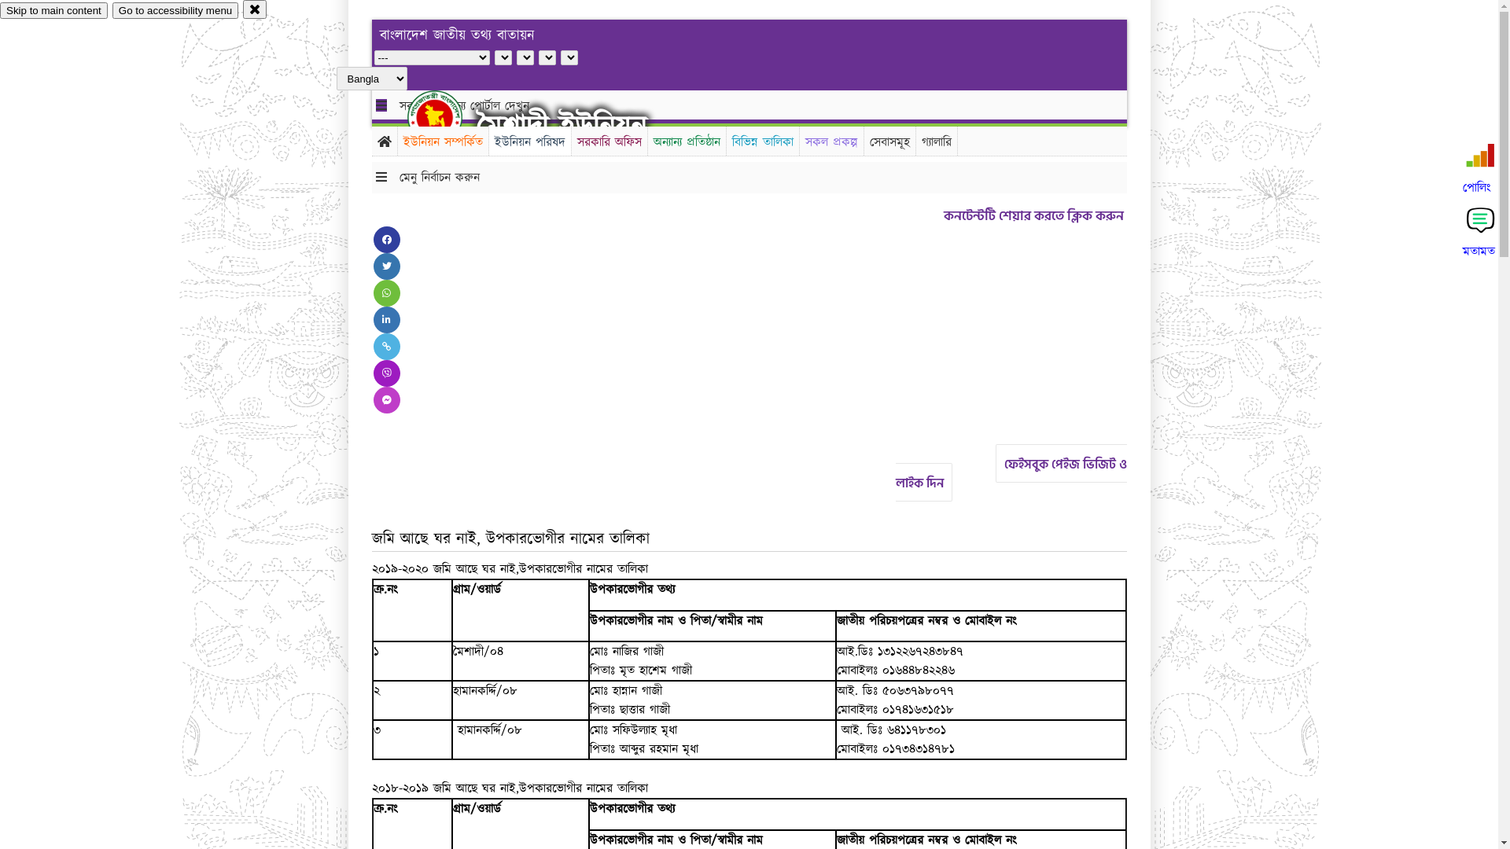 Image resolution: width=1510 pixels, height=849 pixels. What do you see at coordinates (53, 11) in the screenshot?
I see `Skip to main content` at bounding box center [53, 11].